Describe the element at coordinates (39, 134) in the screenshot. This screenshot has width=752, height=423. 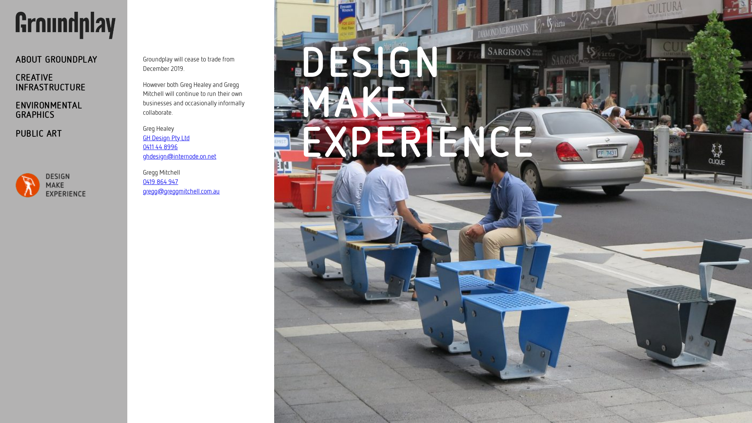
I see `PUBLIC ART` at that location.